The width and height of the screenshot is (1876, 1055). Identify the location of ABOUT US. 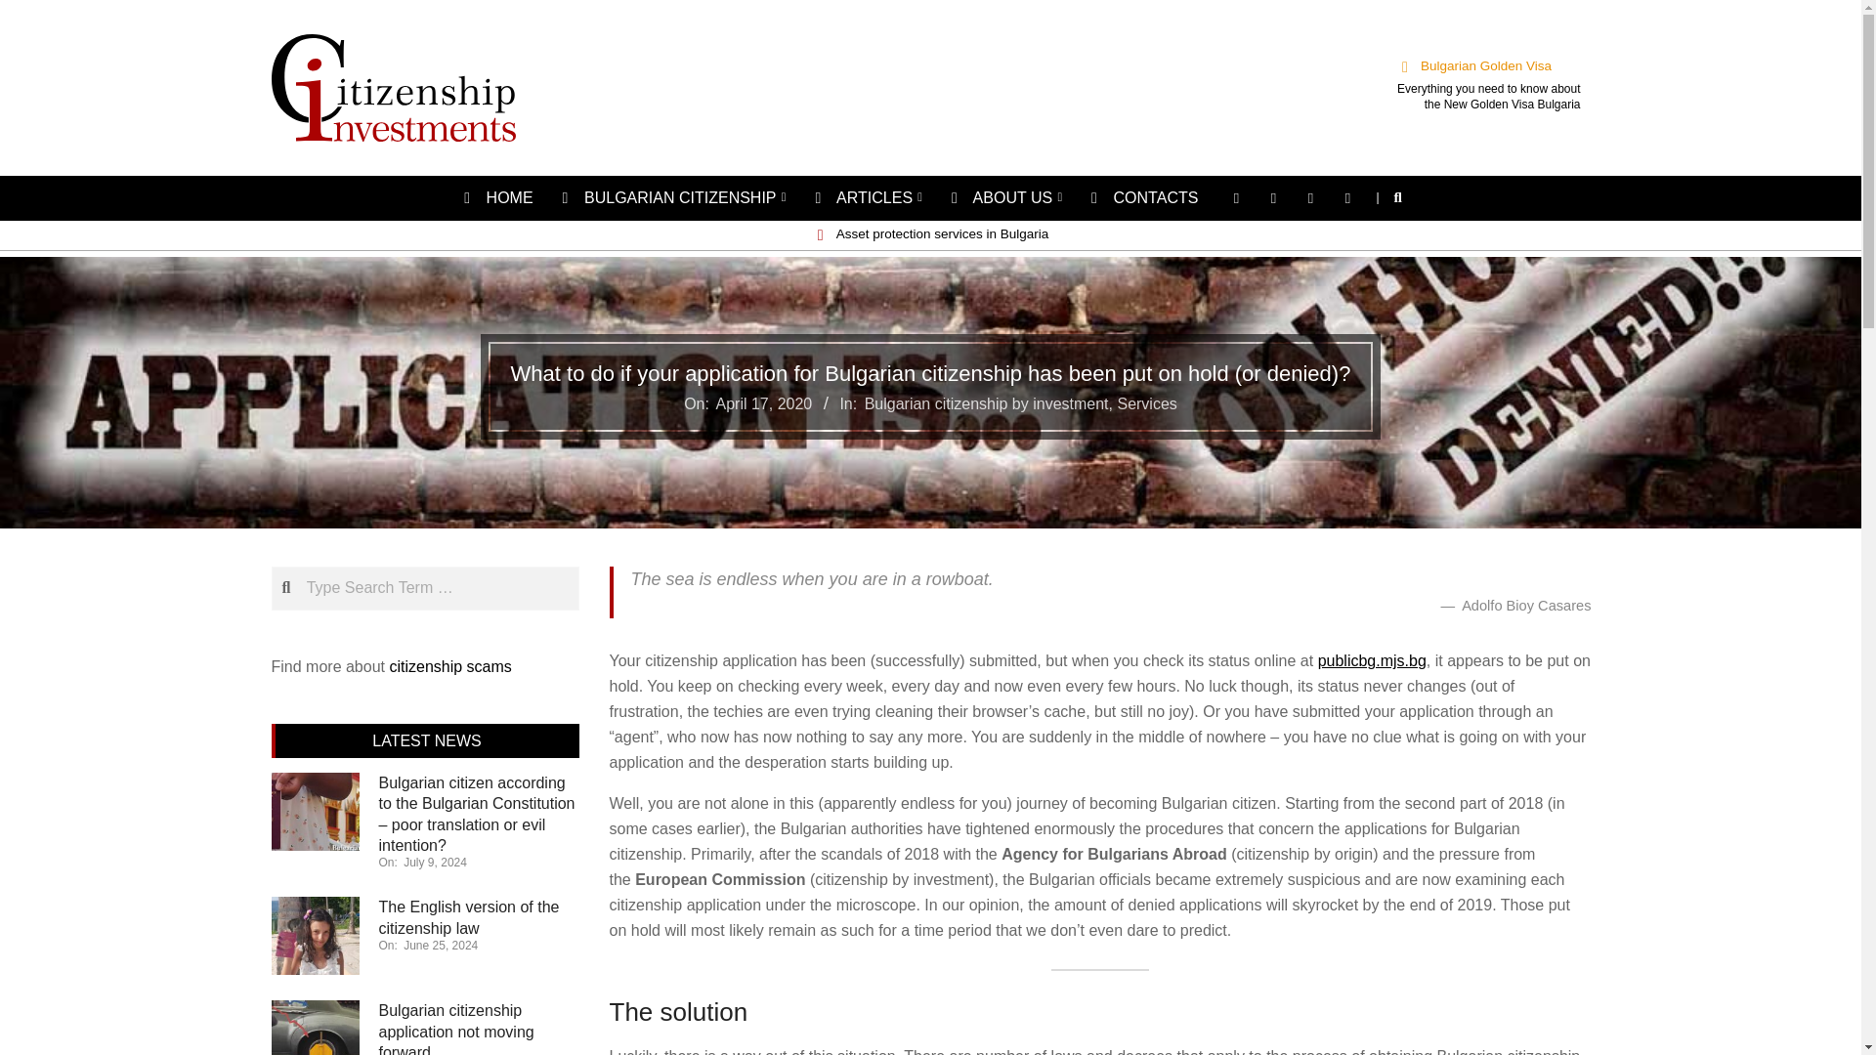
(1006, 197).